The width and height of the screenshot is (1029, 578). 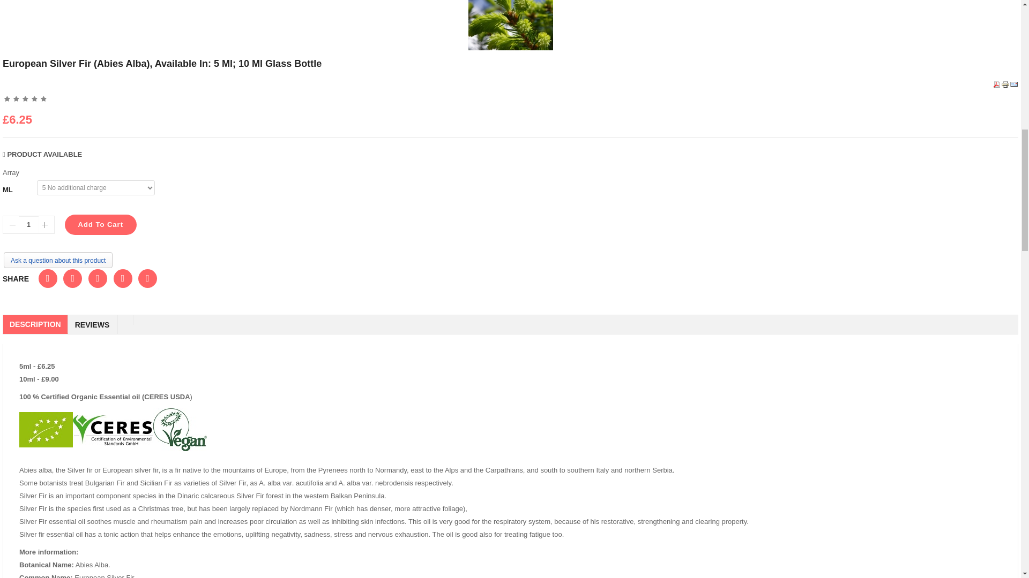 I want to click on DESCRIPTION, so click(x=35, y=324).